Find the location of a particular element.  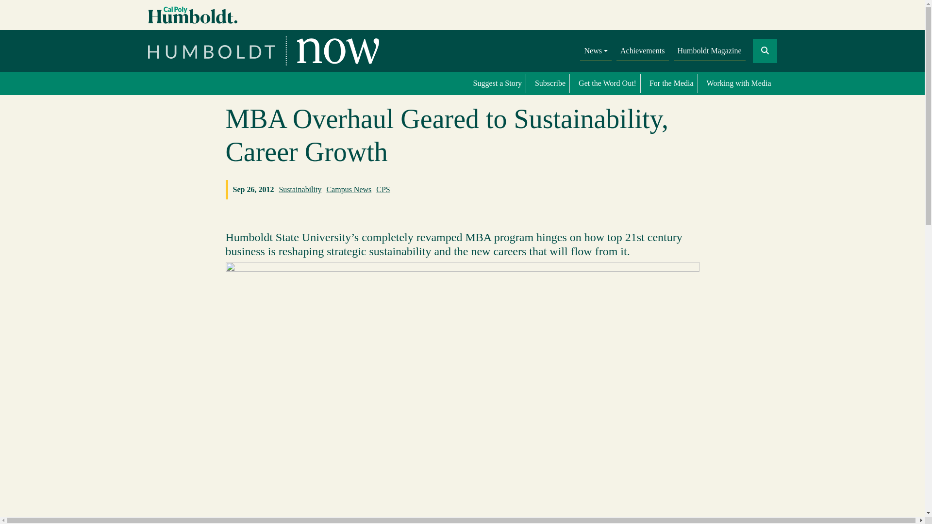

Go is located at coordinates (773, 79).